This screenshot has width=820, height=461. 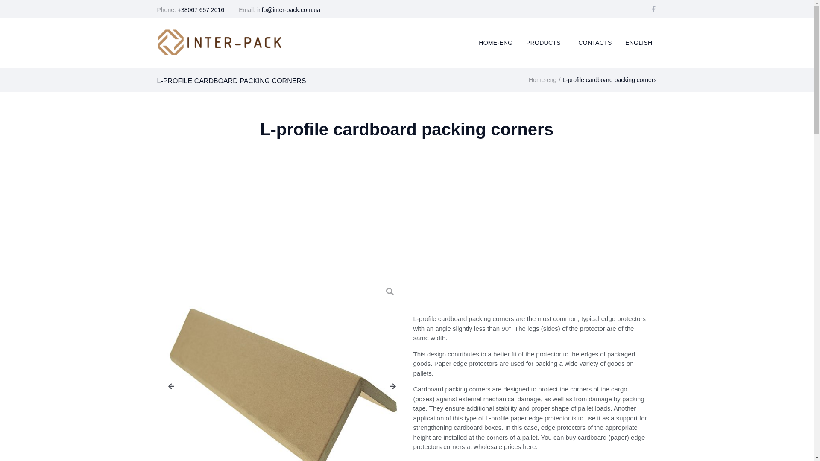 I want to click on ENGLISH, so click(x=641, y=43).